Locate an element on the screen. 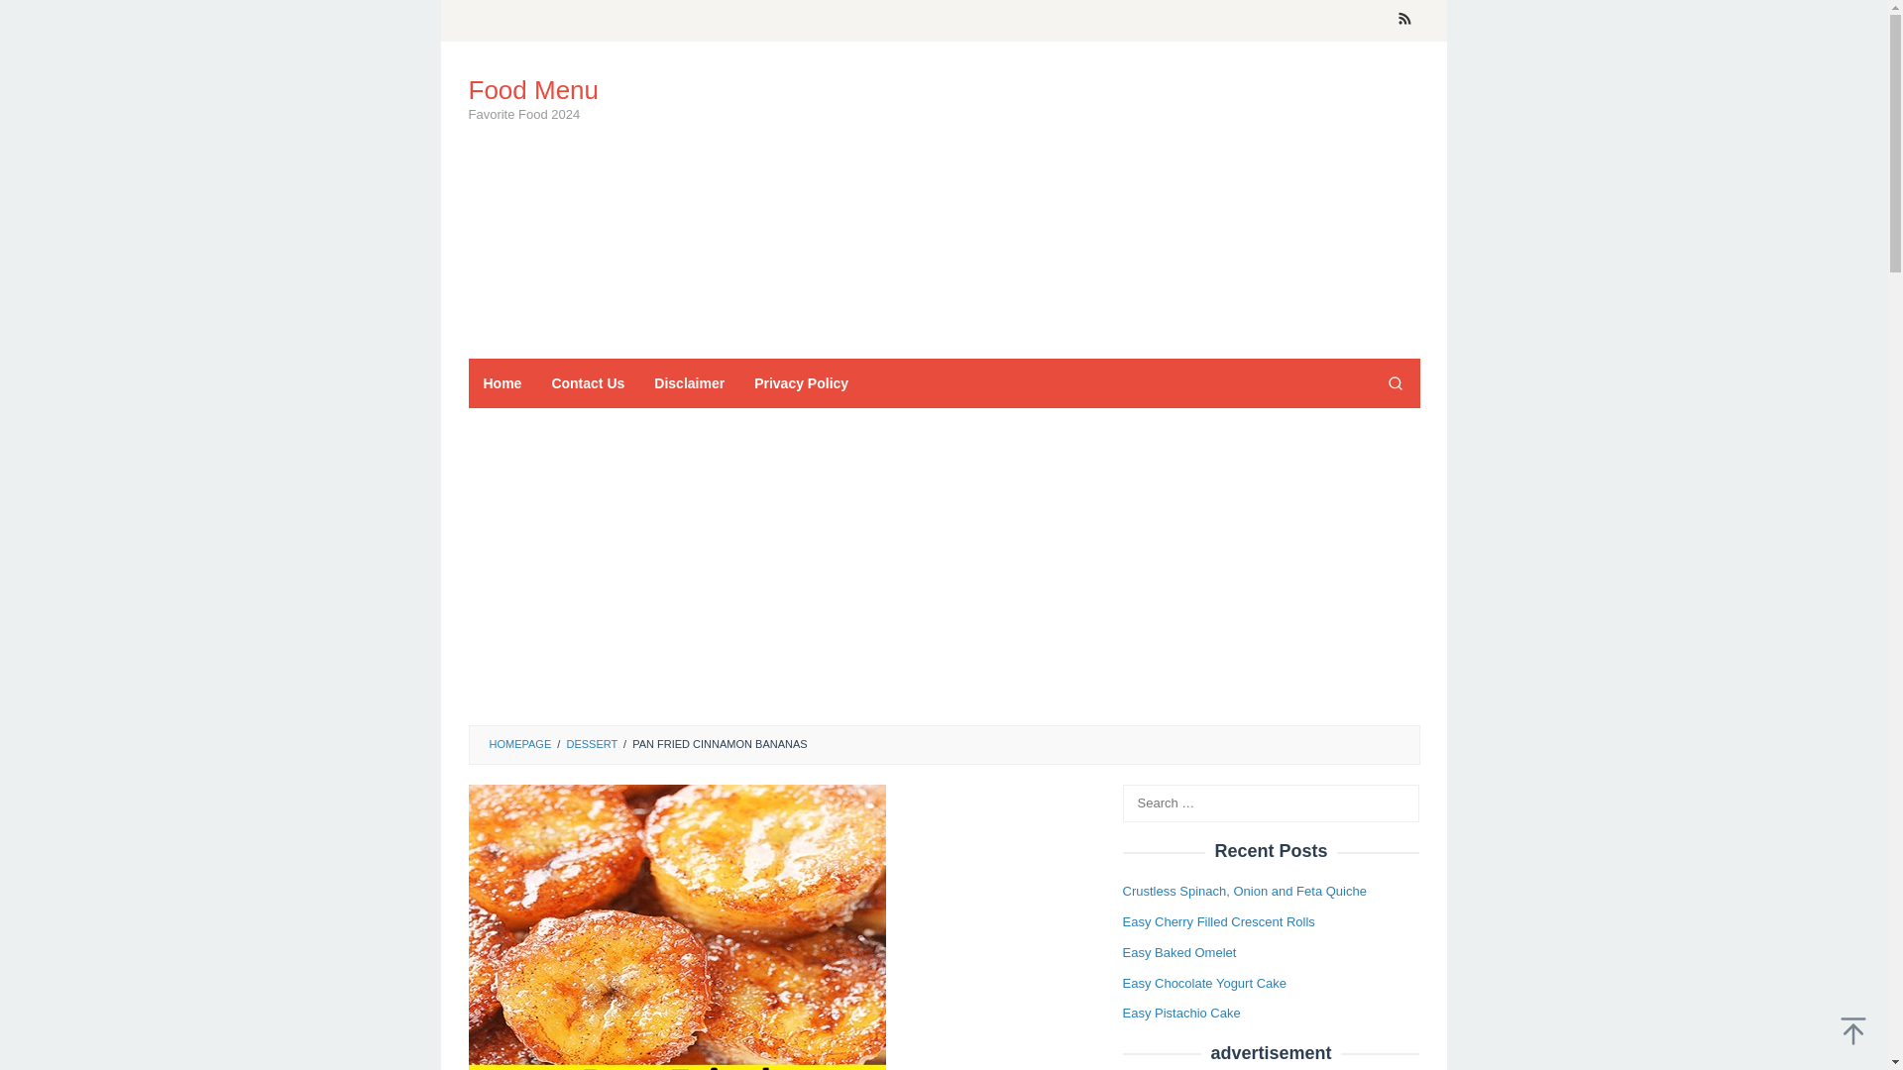  Search is located at coordinates (1395, 382).